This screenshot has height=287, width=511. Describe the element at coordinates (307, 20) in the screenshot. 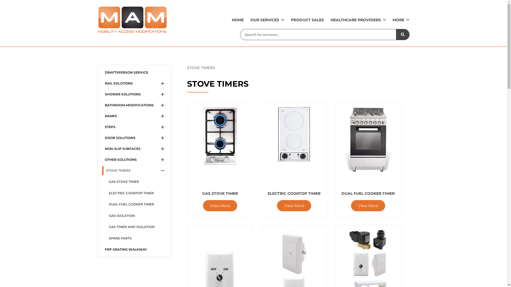

I see `PRODUCT SALES` at that location.